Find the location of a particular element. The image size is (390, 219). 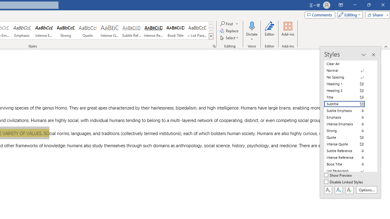

Intense Emphasis is located at coordinates (44, 30).